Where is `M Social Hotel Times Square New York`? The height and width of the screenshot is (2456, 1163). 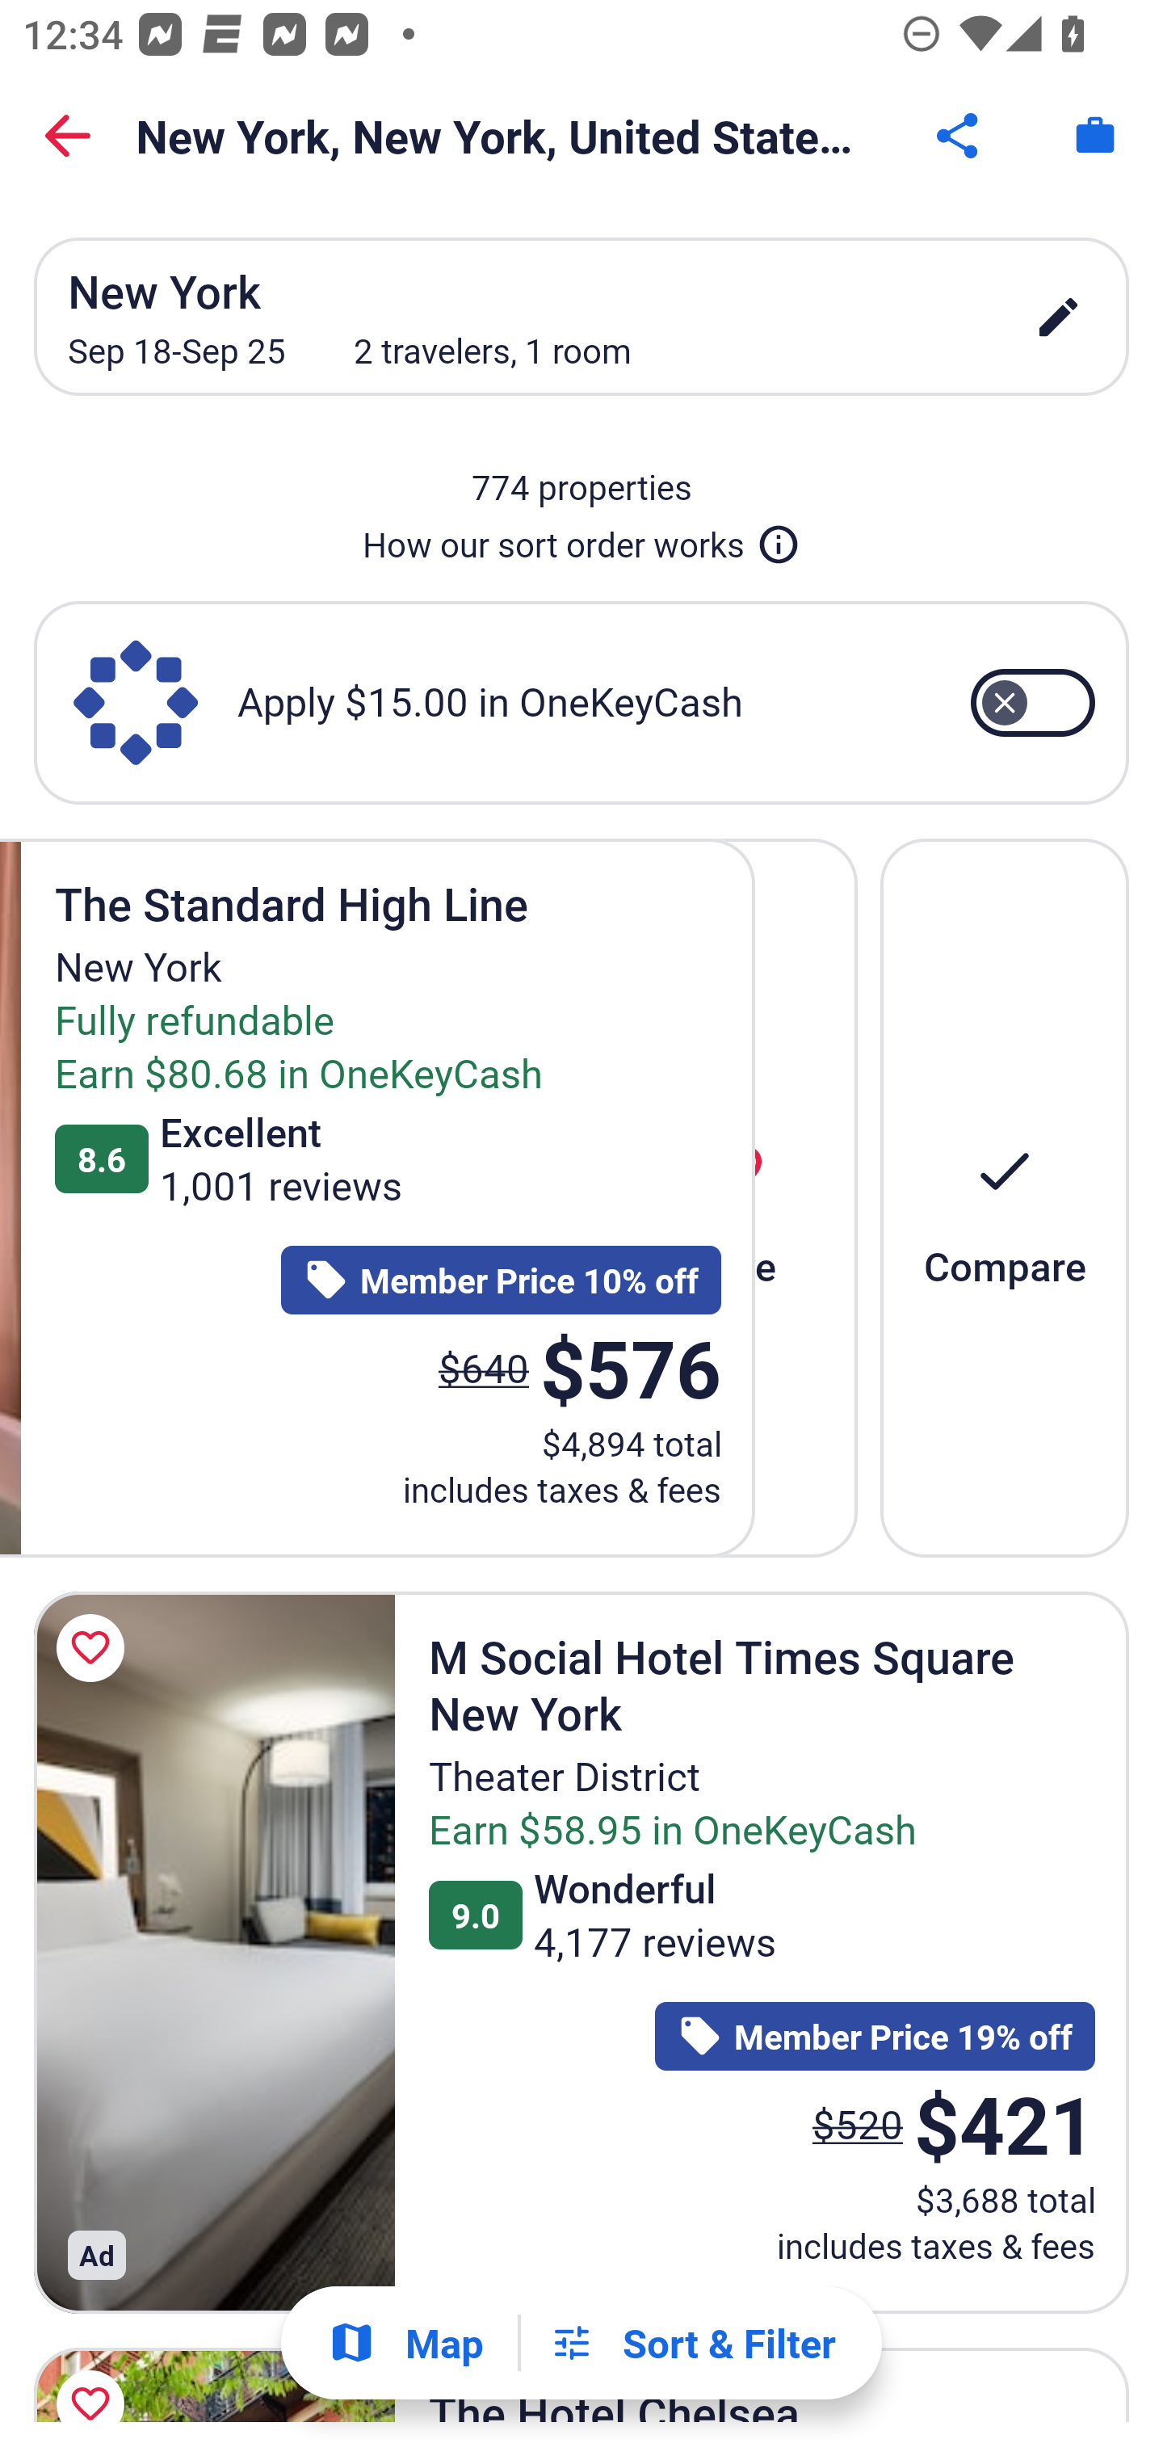
M Social Hotel Times Square New York is located at coordinates (214, 1952).